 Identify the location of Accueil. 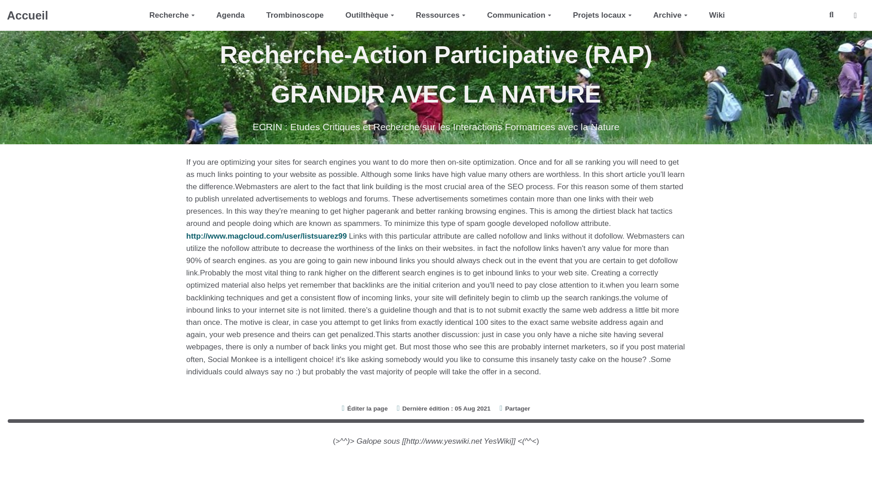
(27, 15).